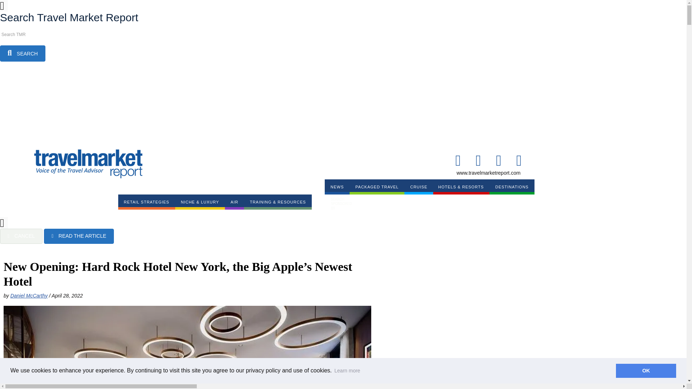  Describe the element at coordinates (79, 236) in the screenshot. I see `READ THE ARTICLE` at that location.